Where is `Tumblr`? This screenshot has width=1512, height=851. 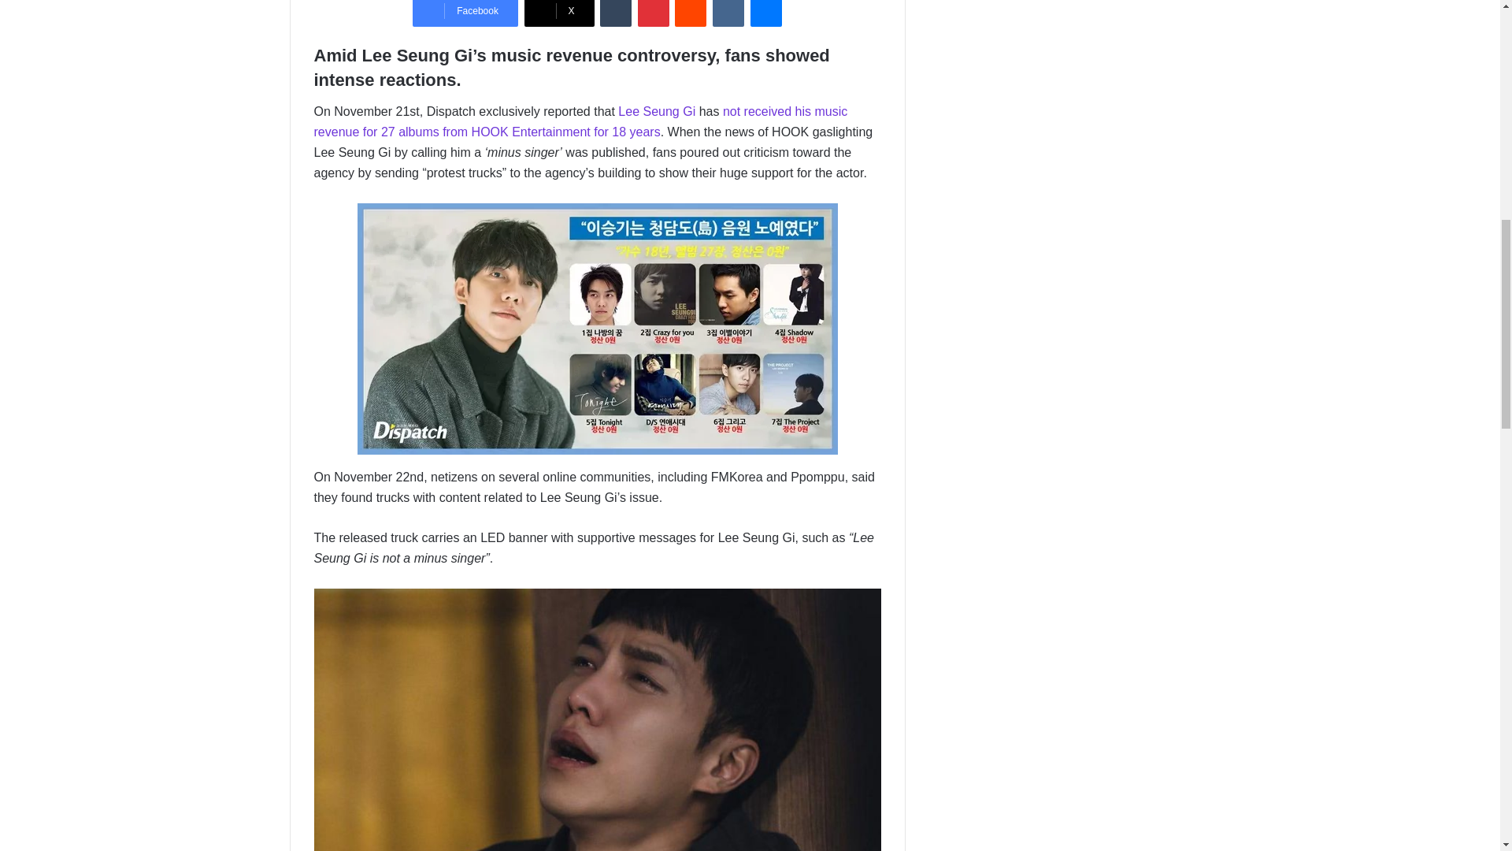 Tumblr is located at coordinates (616, 13).